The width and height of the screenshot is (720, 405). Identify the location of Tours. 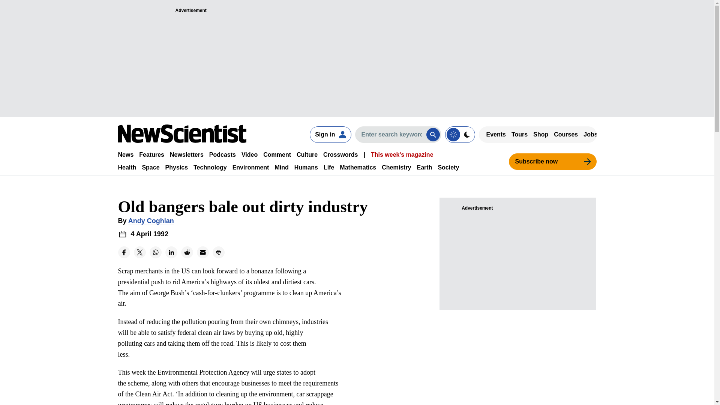
(519, 134).